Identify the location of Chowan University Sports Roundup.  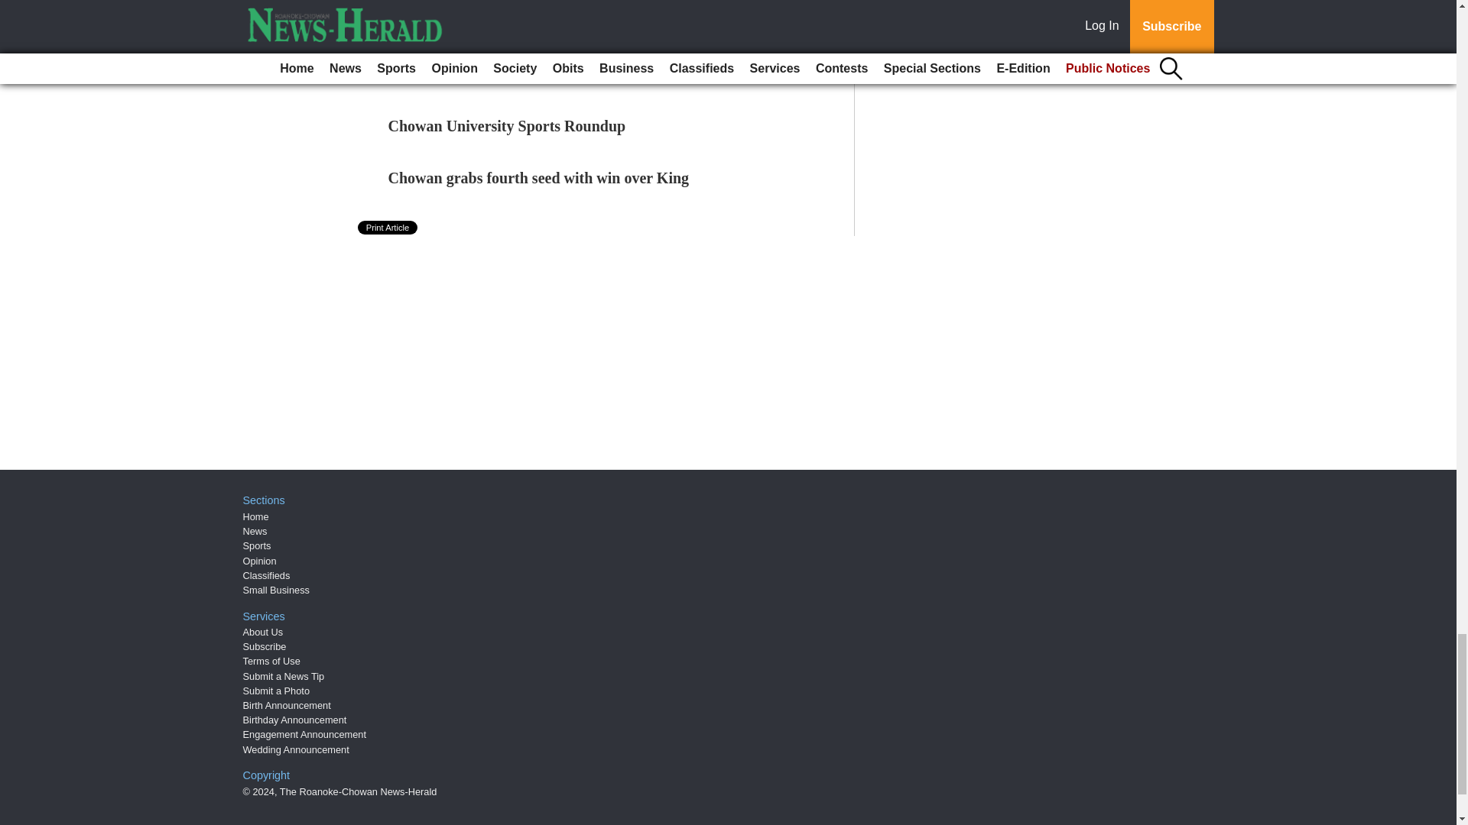
(508, 126).